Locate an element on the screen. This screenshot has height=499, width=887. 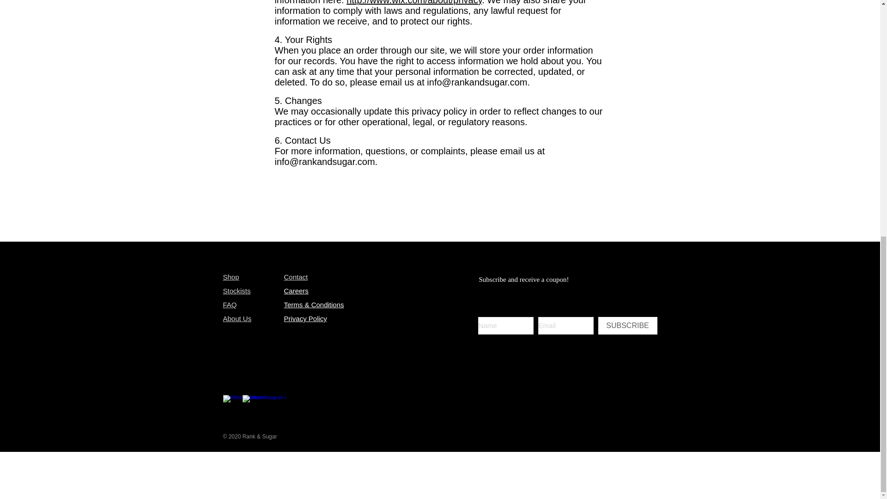
Stockists is located at coordinates (236, 291).